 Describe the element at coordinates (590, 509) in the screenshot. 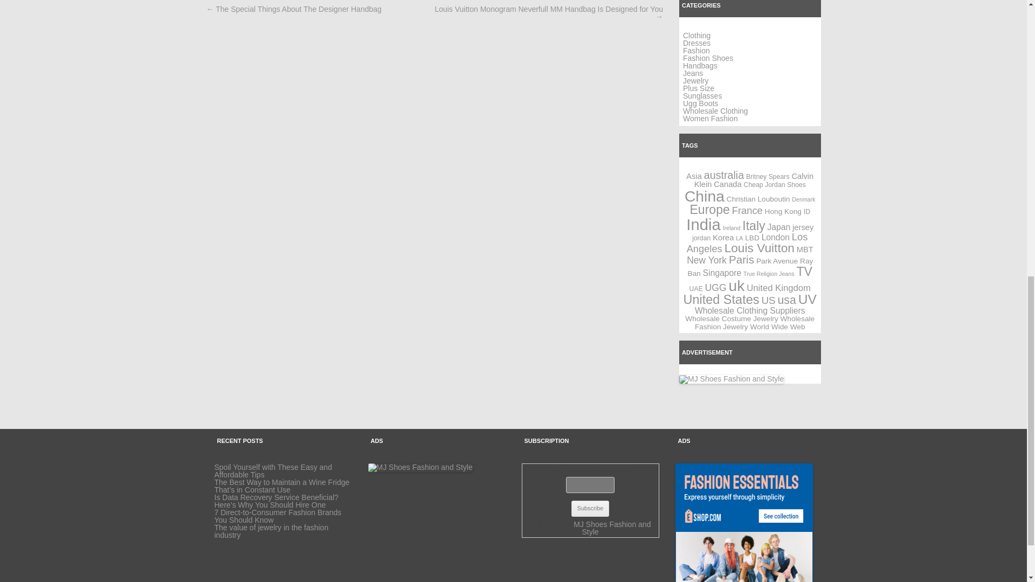

I see `Subscribe` at that location.